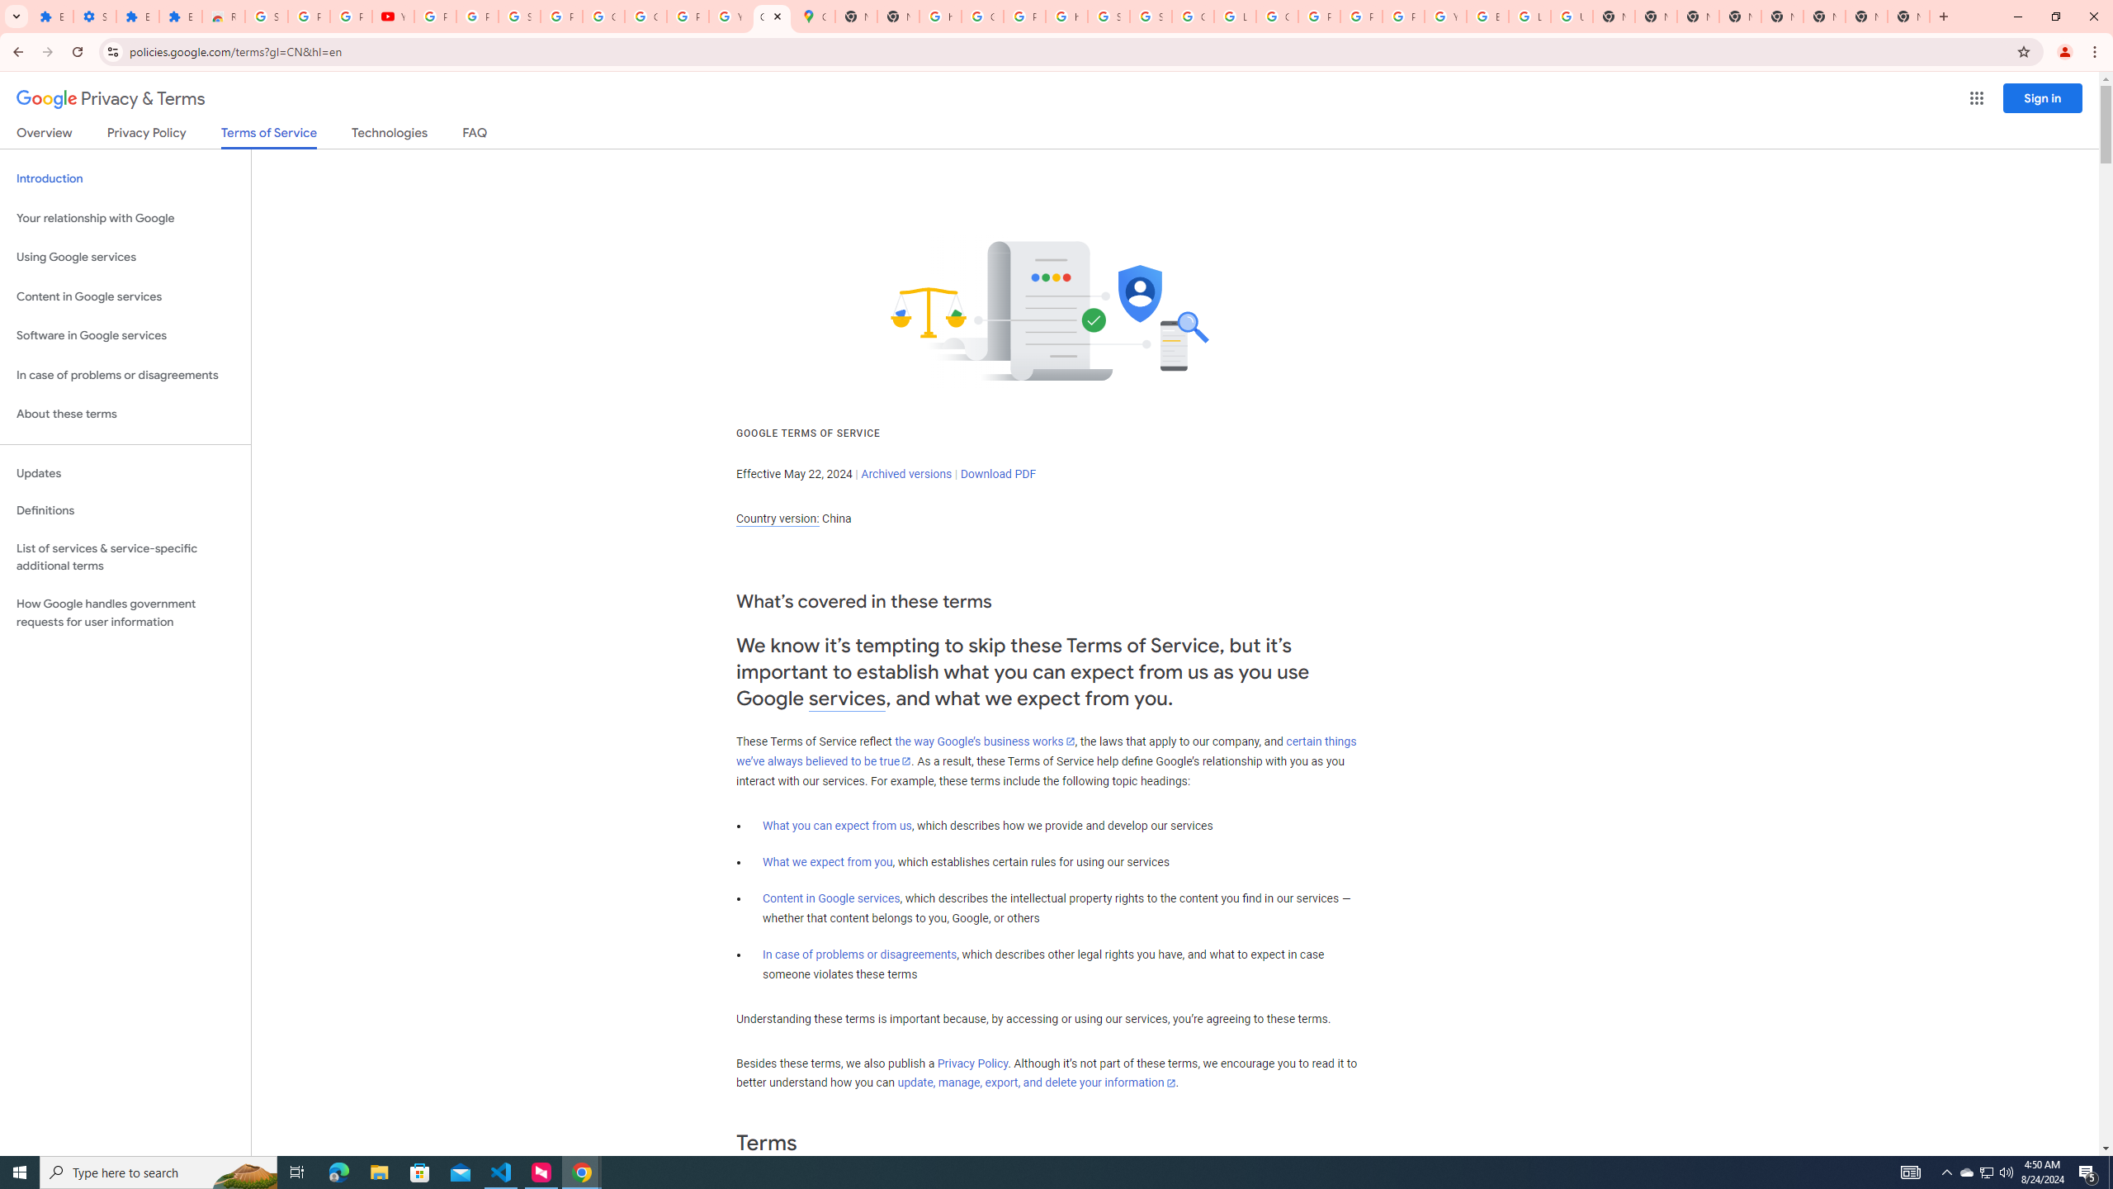 Image resolution: width=2113 pixels, height=1189 pixels. I want to click on Privacy Help Center - Policies Help, so click(1362, 17).